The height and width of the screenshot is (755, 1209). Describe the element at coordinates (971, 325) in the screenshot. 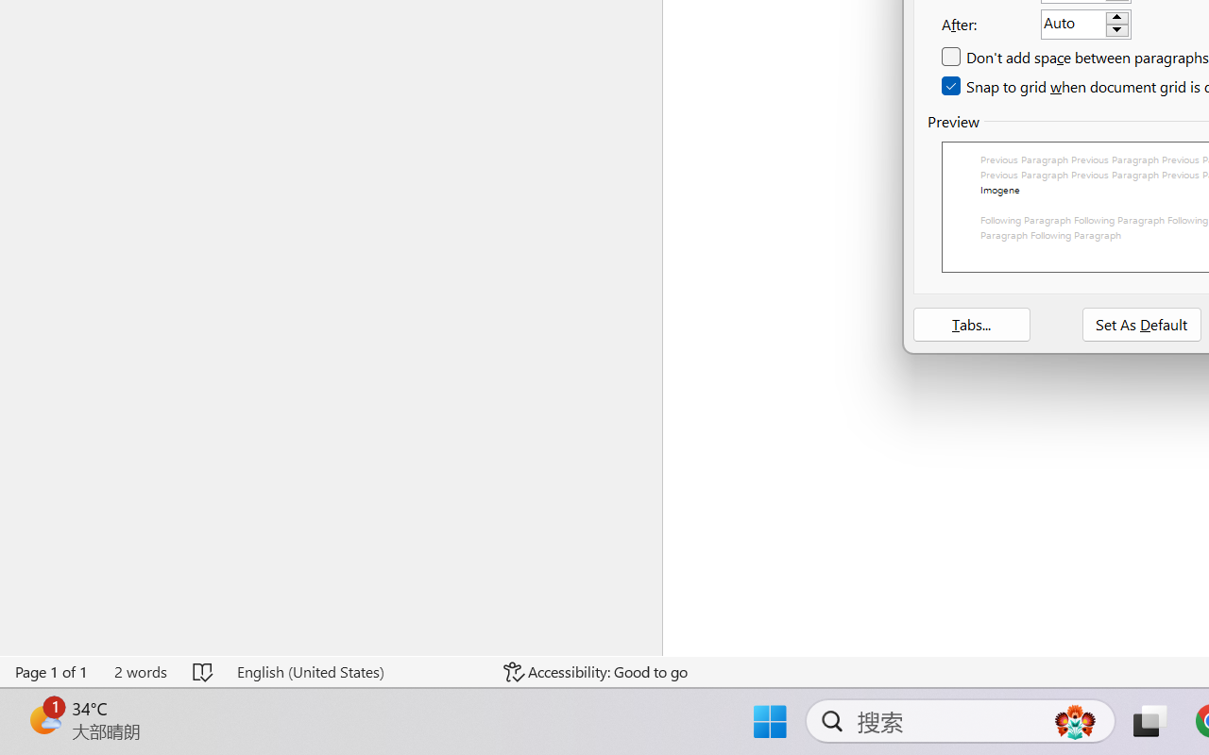

I see `Tabs...` at that location.